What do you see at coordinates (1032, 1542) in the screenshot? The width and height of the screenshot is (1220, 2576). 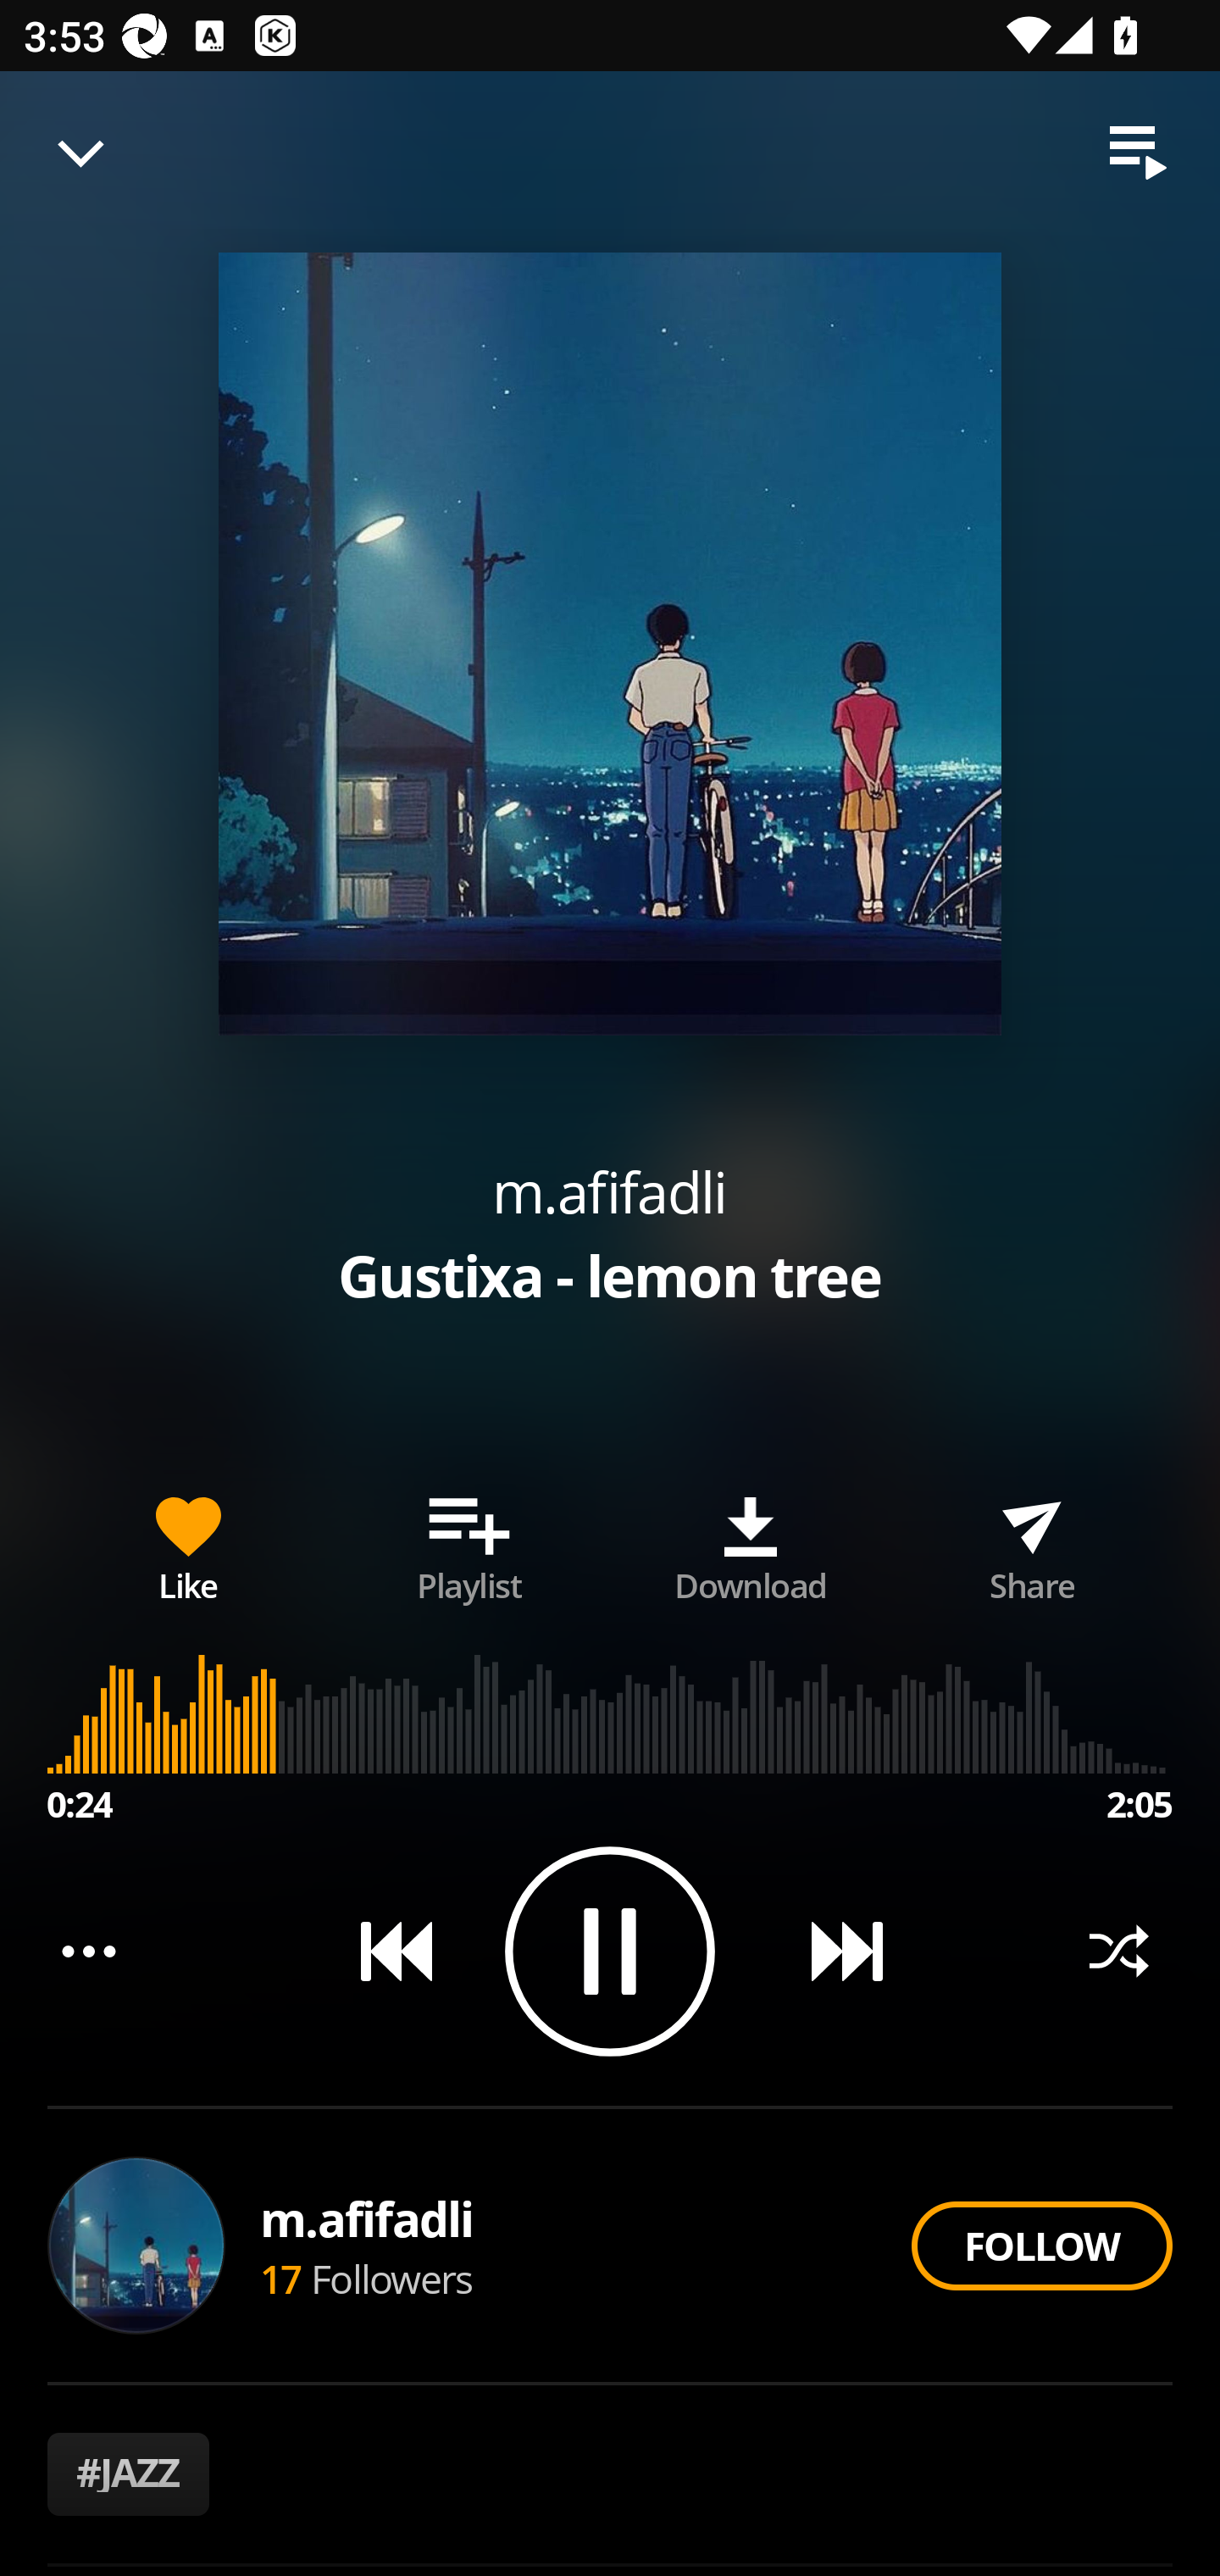 I see `Share` at bounding box center [1032, 1542].